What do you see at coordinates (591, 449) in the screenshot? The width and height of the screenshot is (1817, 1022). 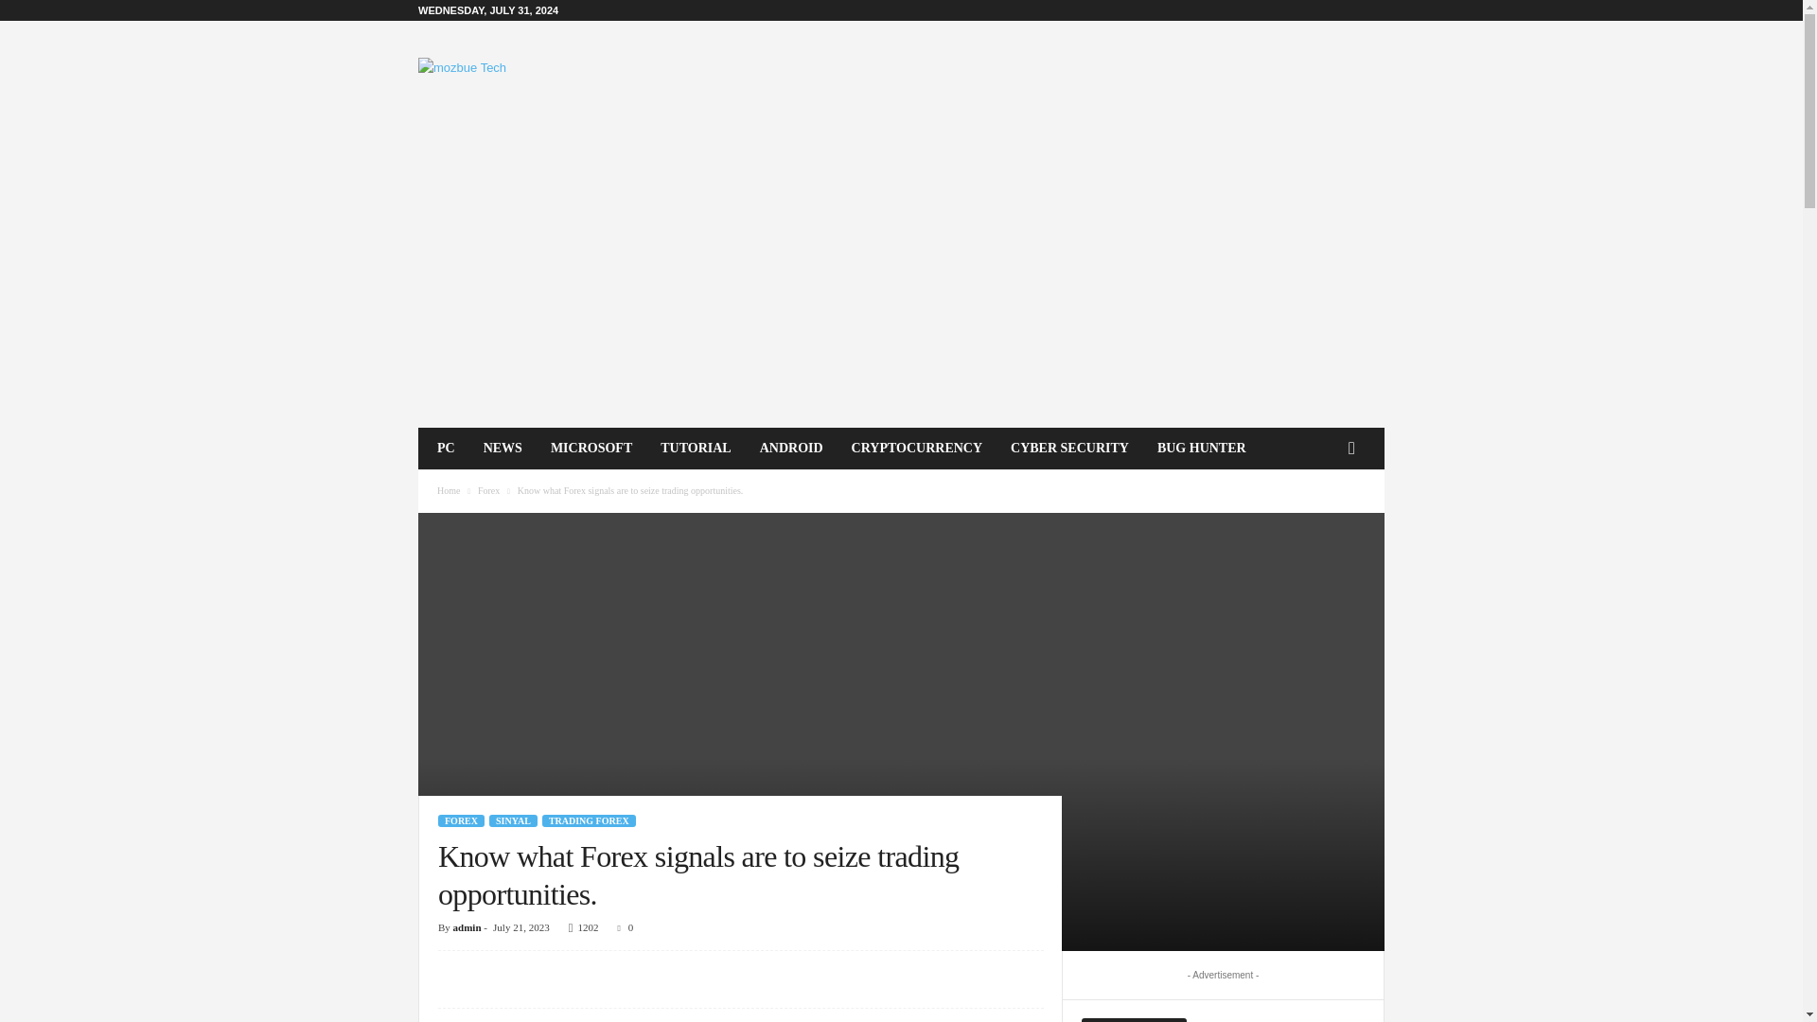 I see `MICROSOFT` at bounding box center [591, 449].